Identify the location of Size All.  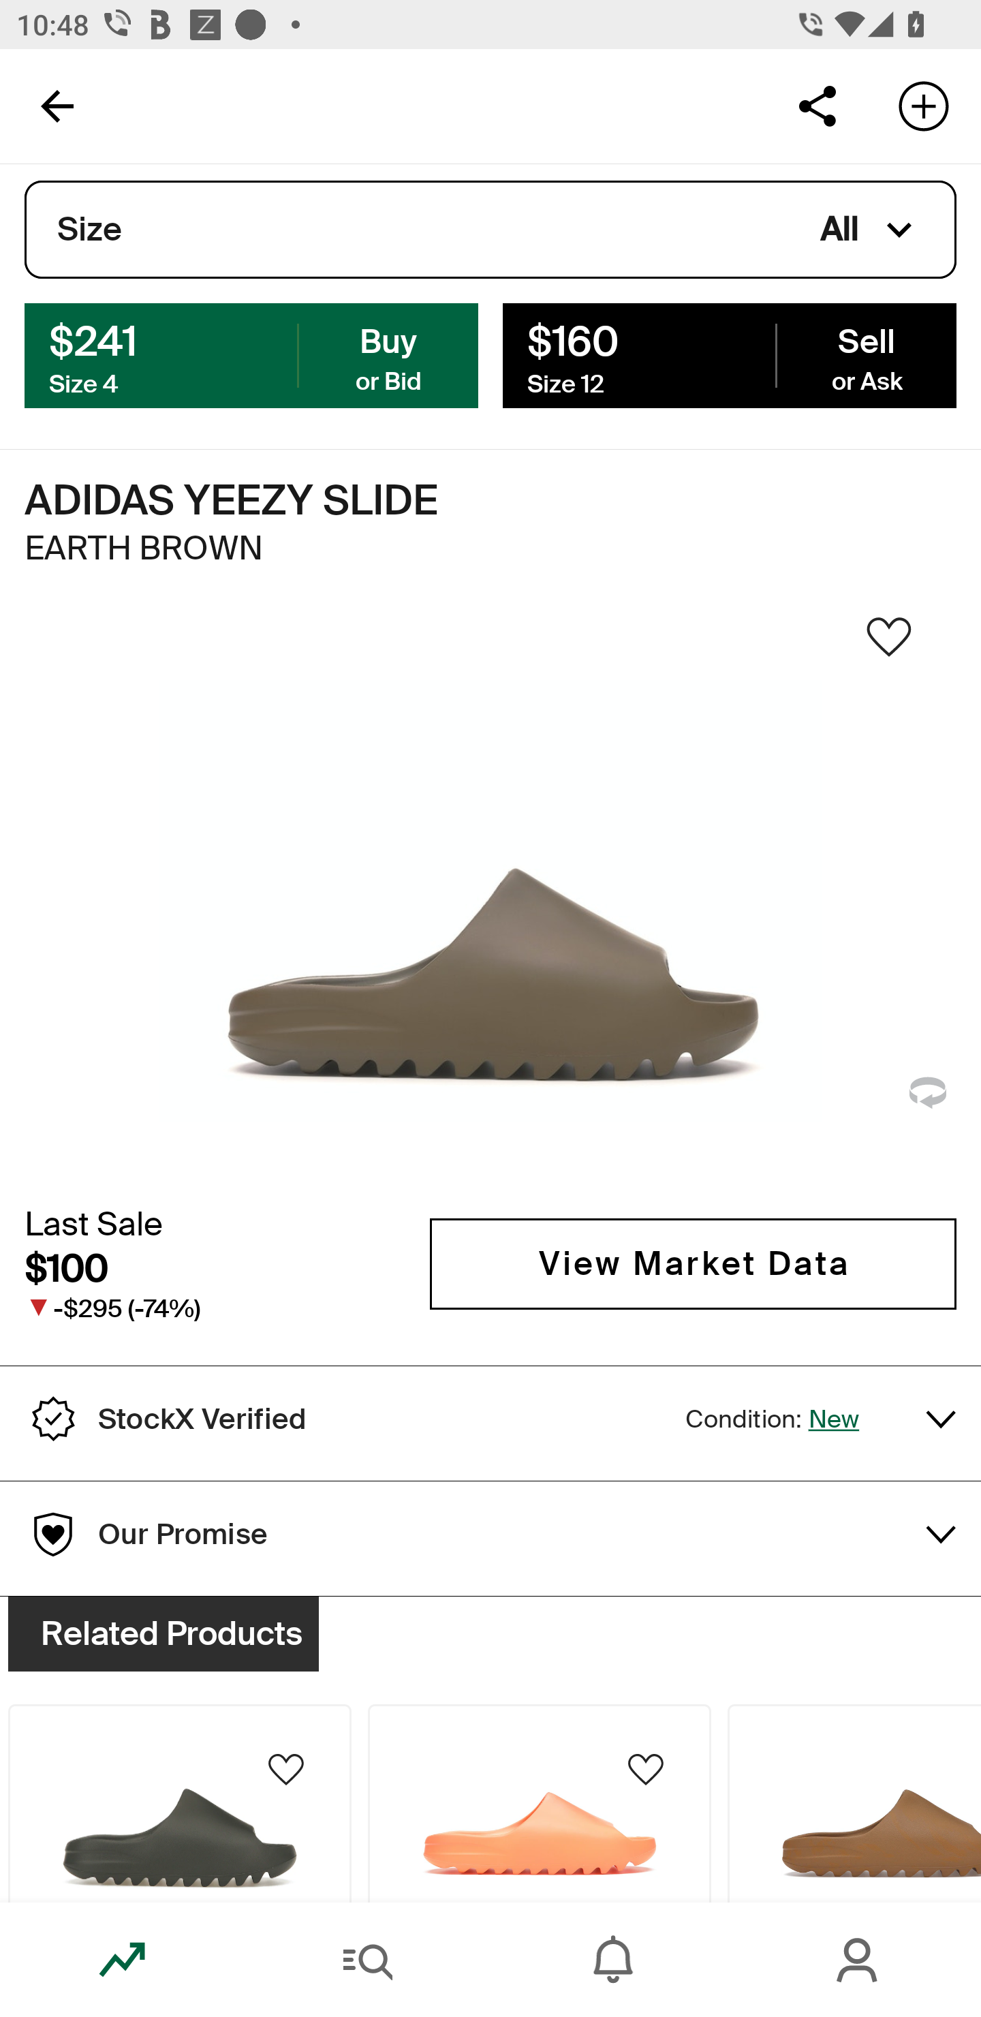
(490, 230).